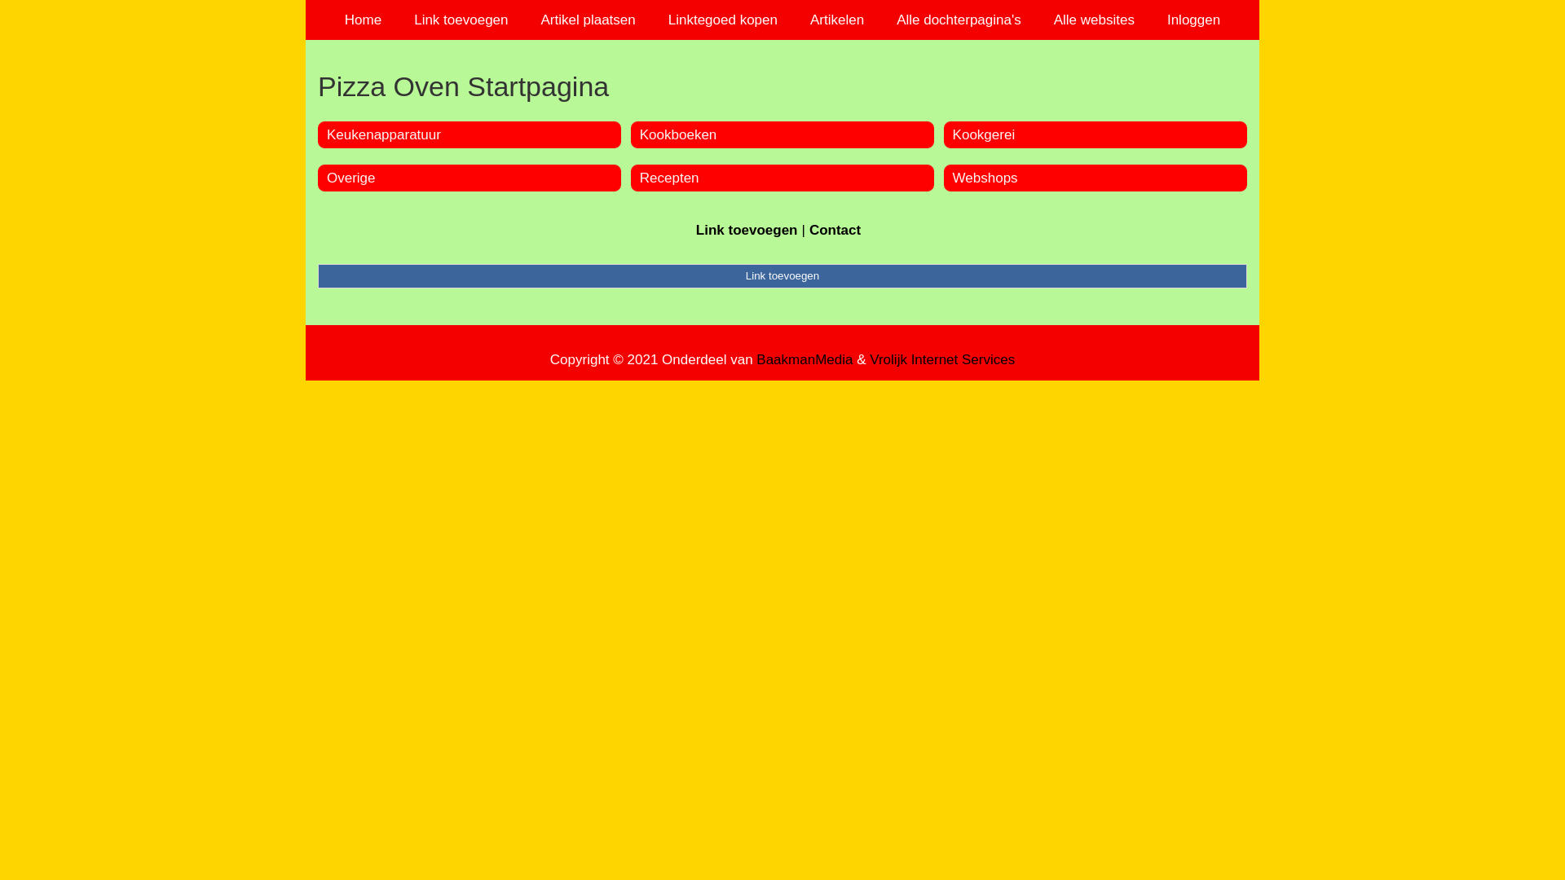 The height and width of the screenshot is (880, 1565). Describe the element at coordinates (835, 230) in the screenshot. I see `Contact` at that location.